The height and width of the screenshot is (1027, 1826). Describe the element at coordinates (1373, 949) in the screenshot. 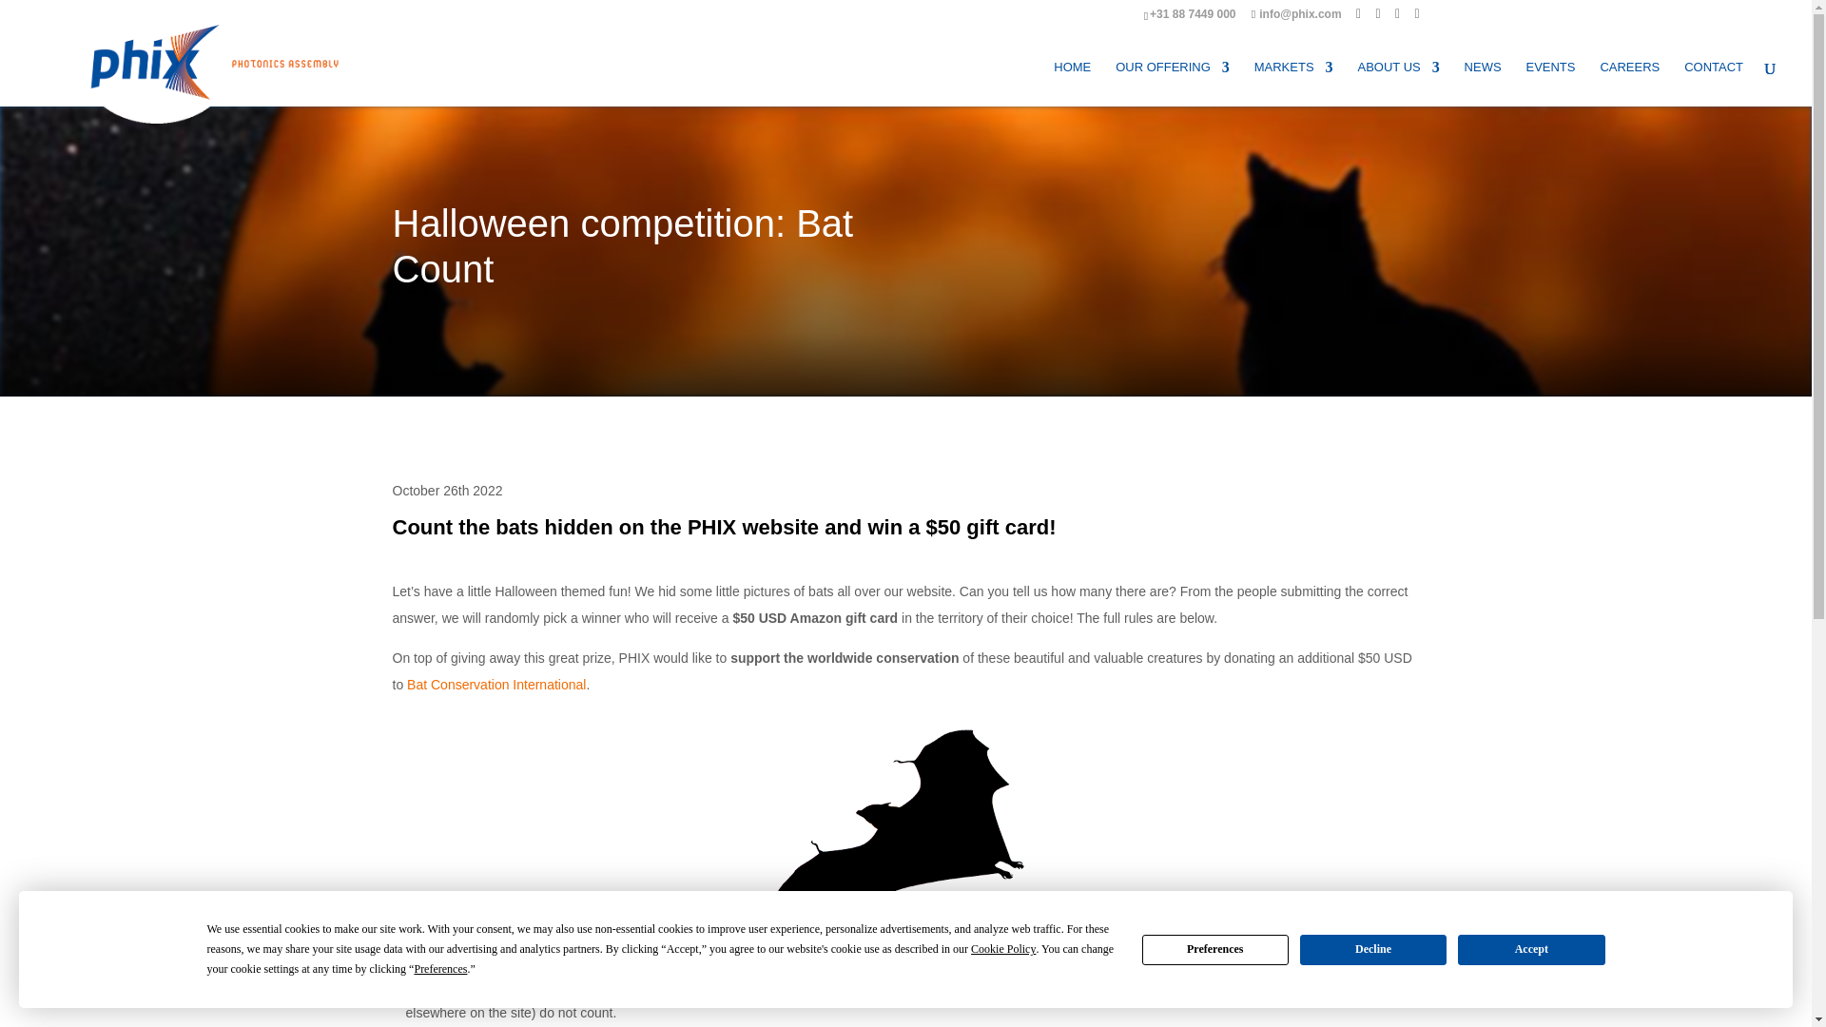

I see `Decline` at that location.